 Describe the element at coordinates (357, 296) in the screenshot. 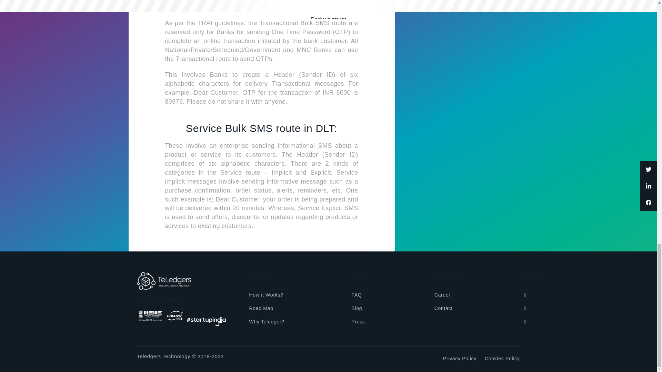

I see `FAQ` at that location.